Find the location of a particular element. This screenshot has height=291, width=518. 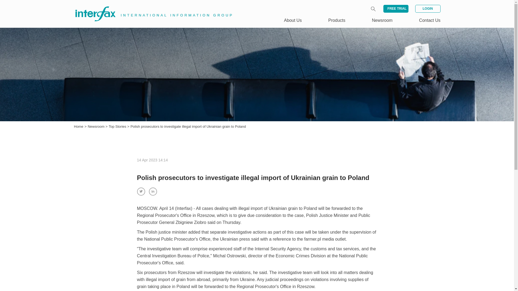

INTERNATIONAL INFORMATION GROUP is located at coordinates (150, 8).